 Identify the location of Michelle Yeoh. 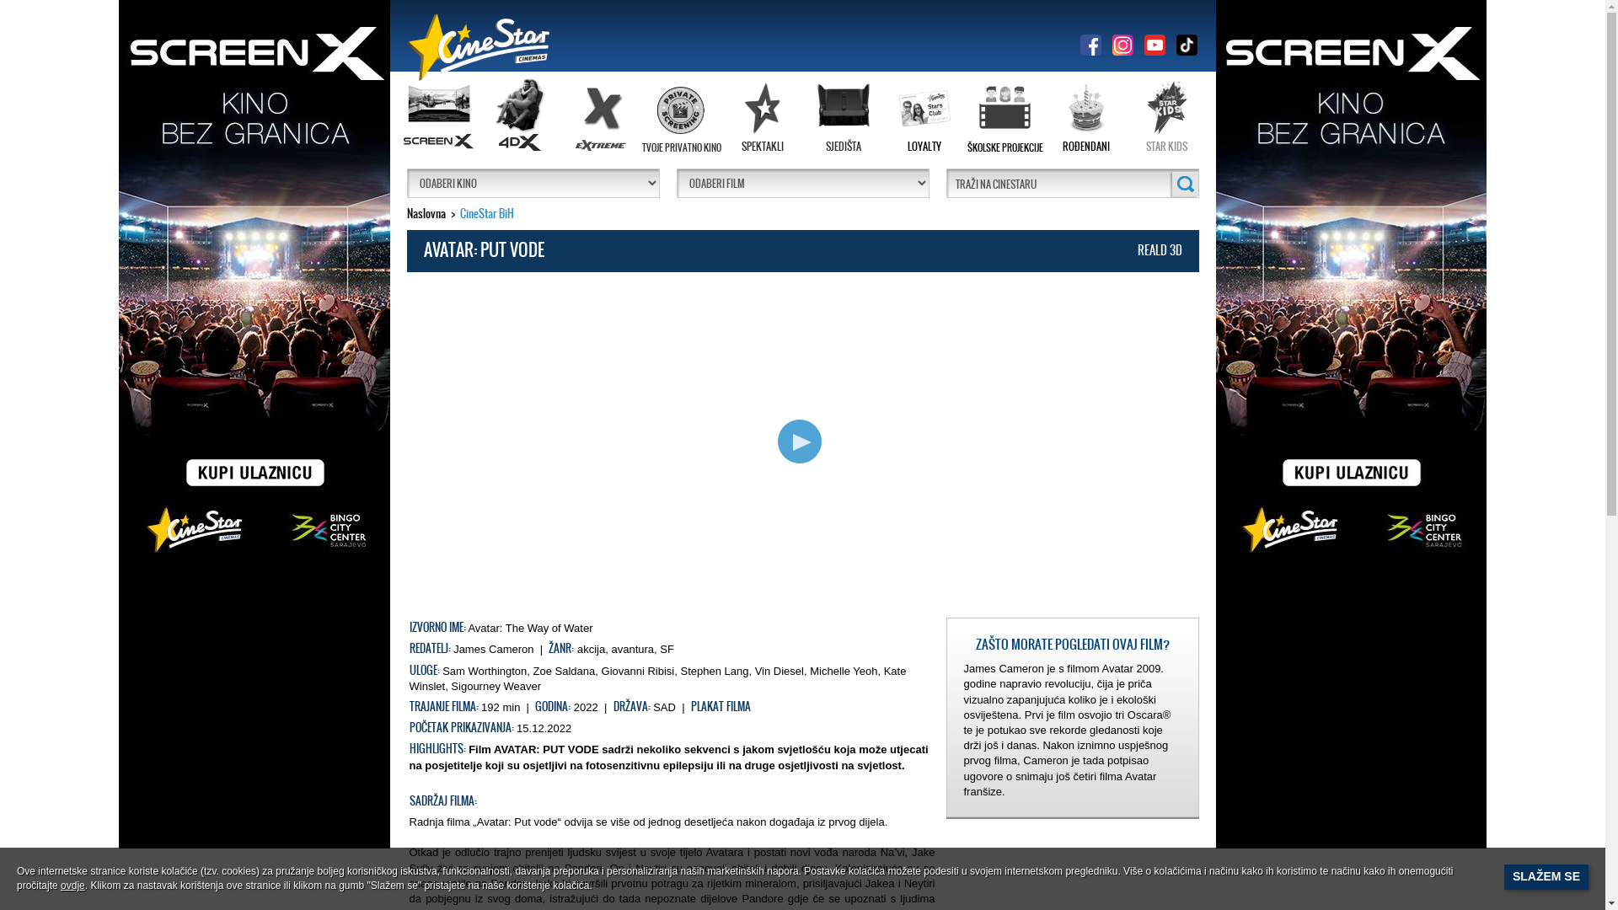
(844, 671).